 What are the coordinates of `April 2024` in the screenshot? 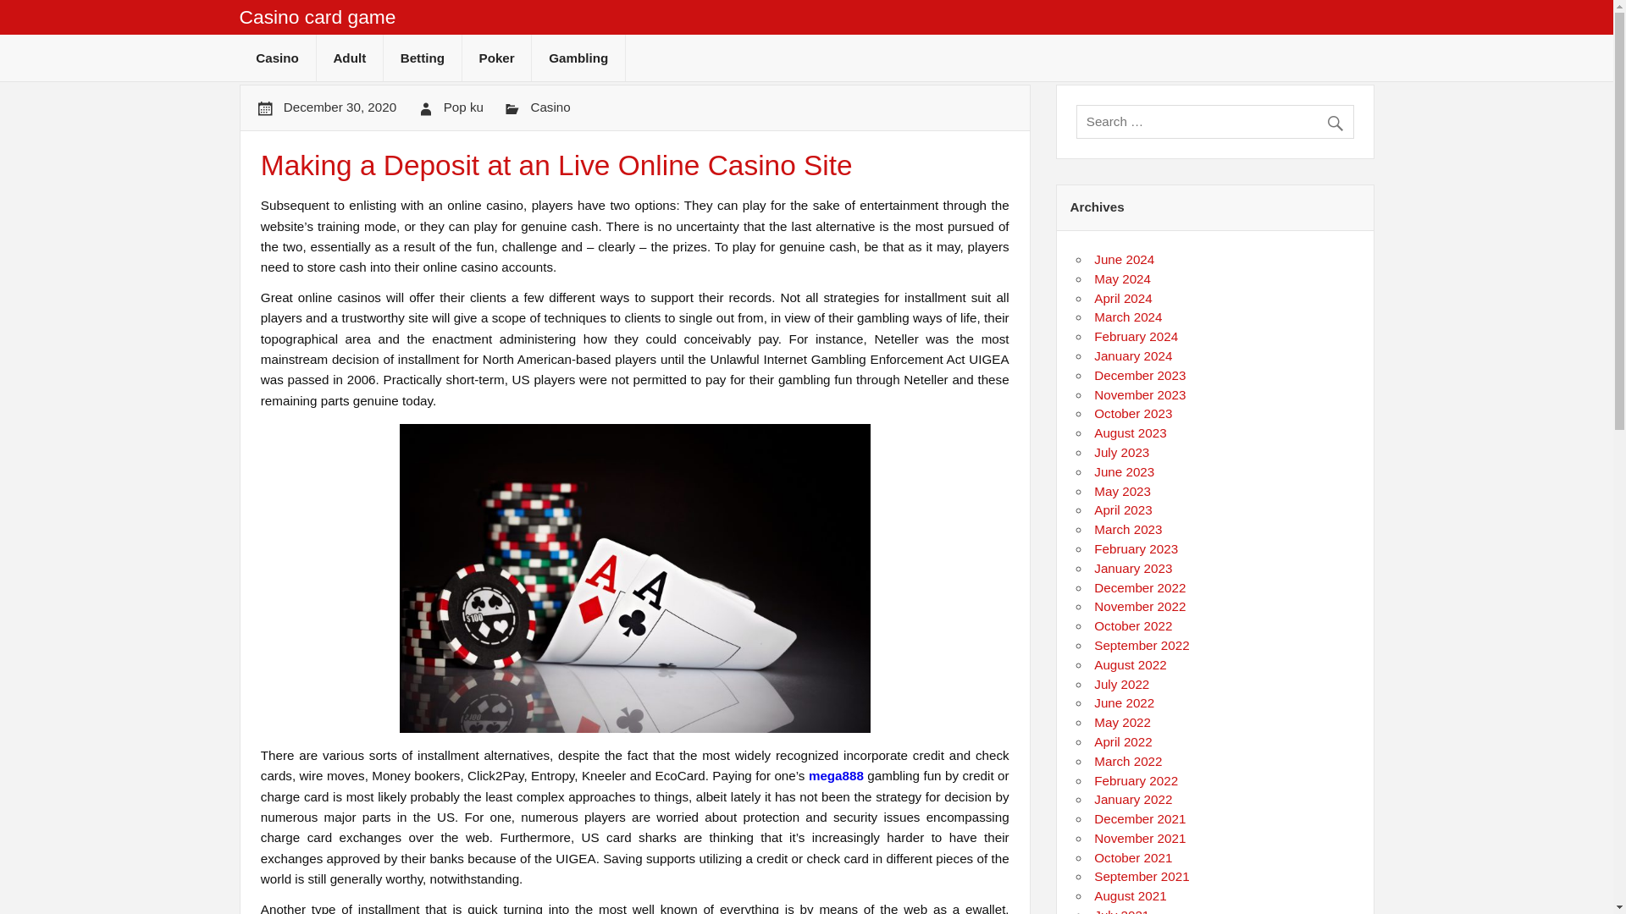 It's located at (1123, 298).